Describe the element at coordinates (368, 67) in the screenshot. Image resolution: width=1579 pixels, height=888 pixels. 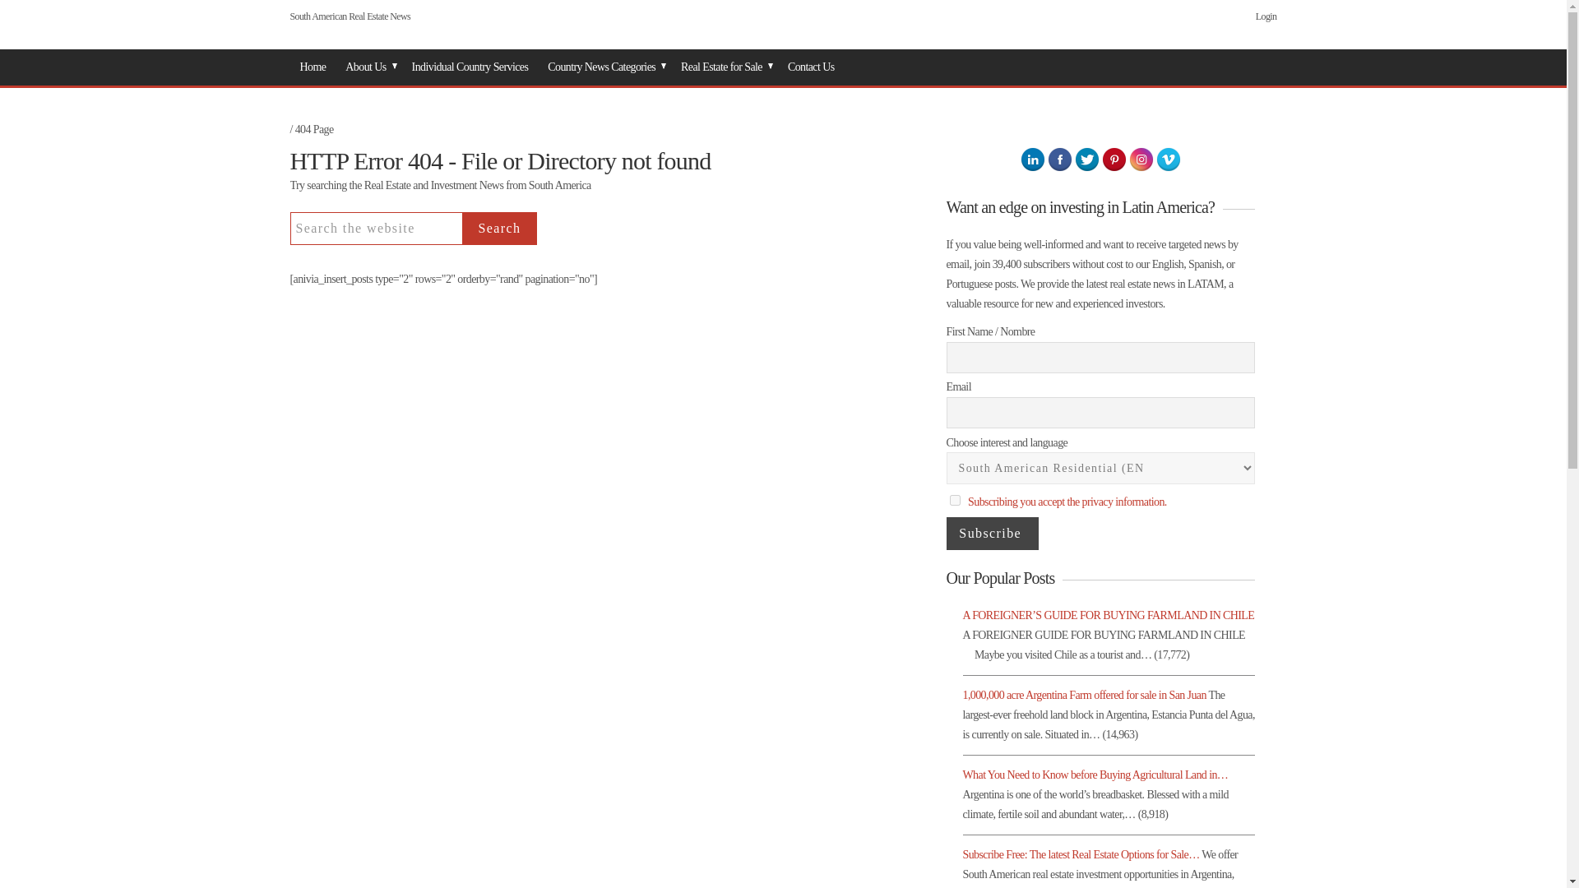
I see `Who is Gateway to South America ?` at that location.